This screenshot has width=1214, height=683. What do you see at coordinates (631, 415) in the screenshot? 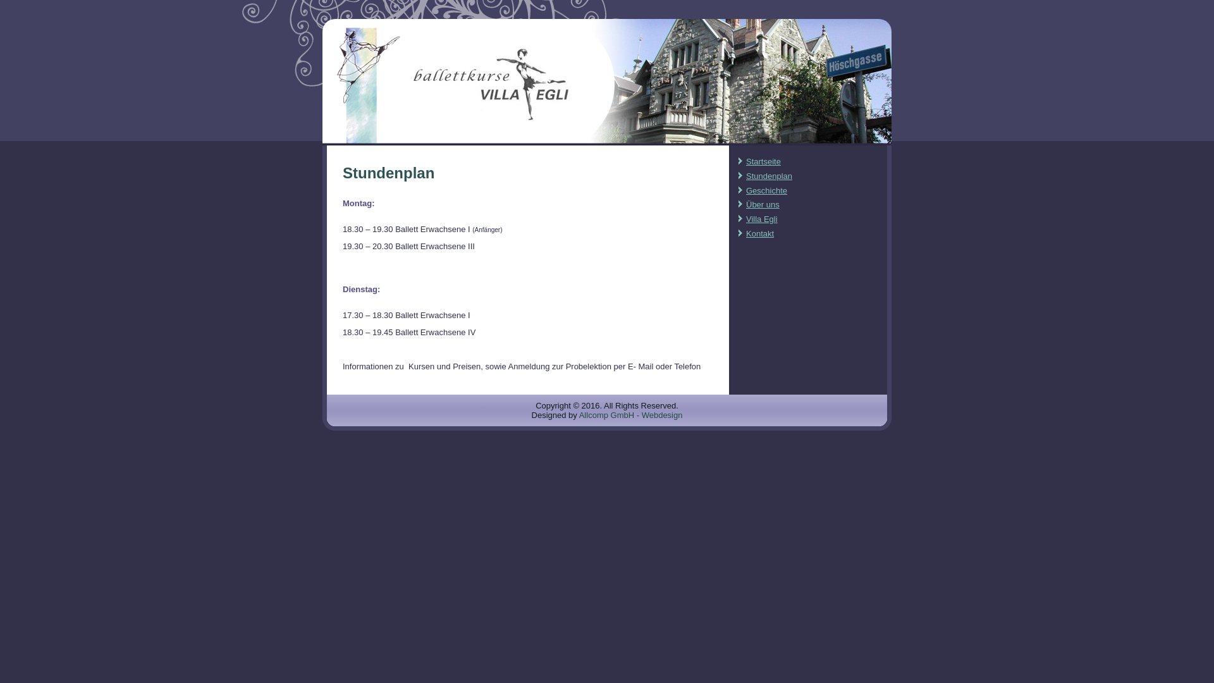
I see `Allcomp GmbH - Webdesign` at bounding box center [631, 415].